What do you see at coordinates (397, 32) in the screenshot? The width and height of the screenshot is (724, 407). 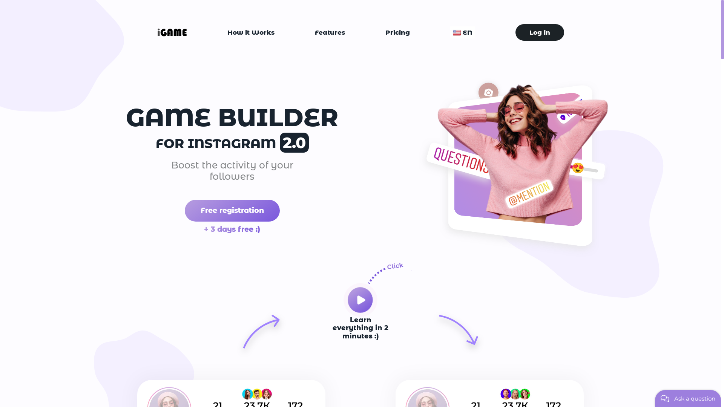 I see `Pricing` at bounding box center [397, 32].